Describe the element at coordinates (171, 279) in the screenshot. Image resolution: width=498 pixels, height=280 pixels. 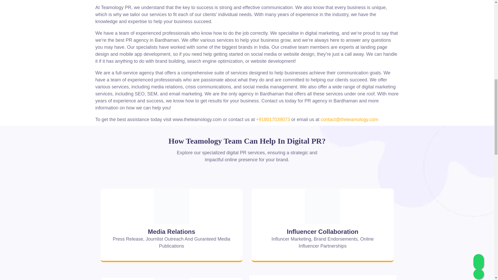
I see `online branding-01` at that location.